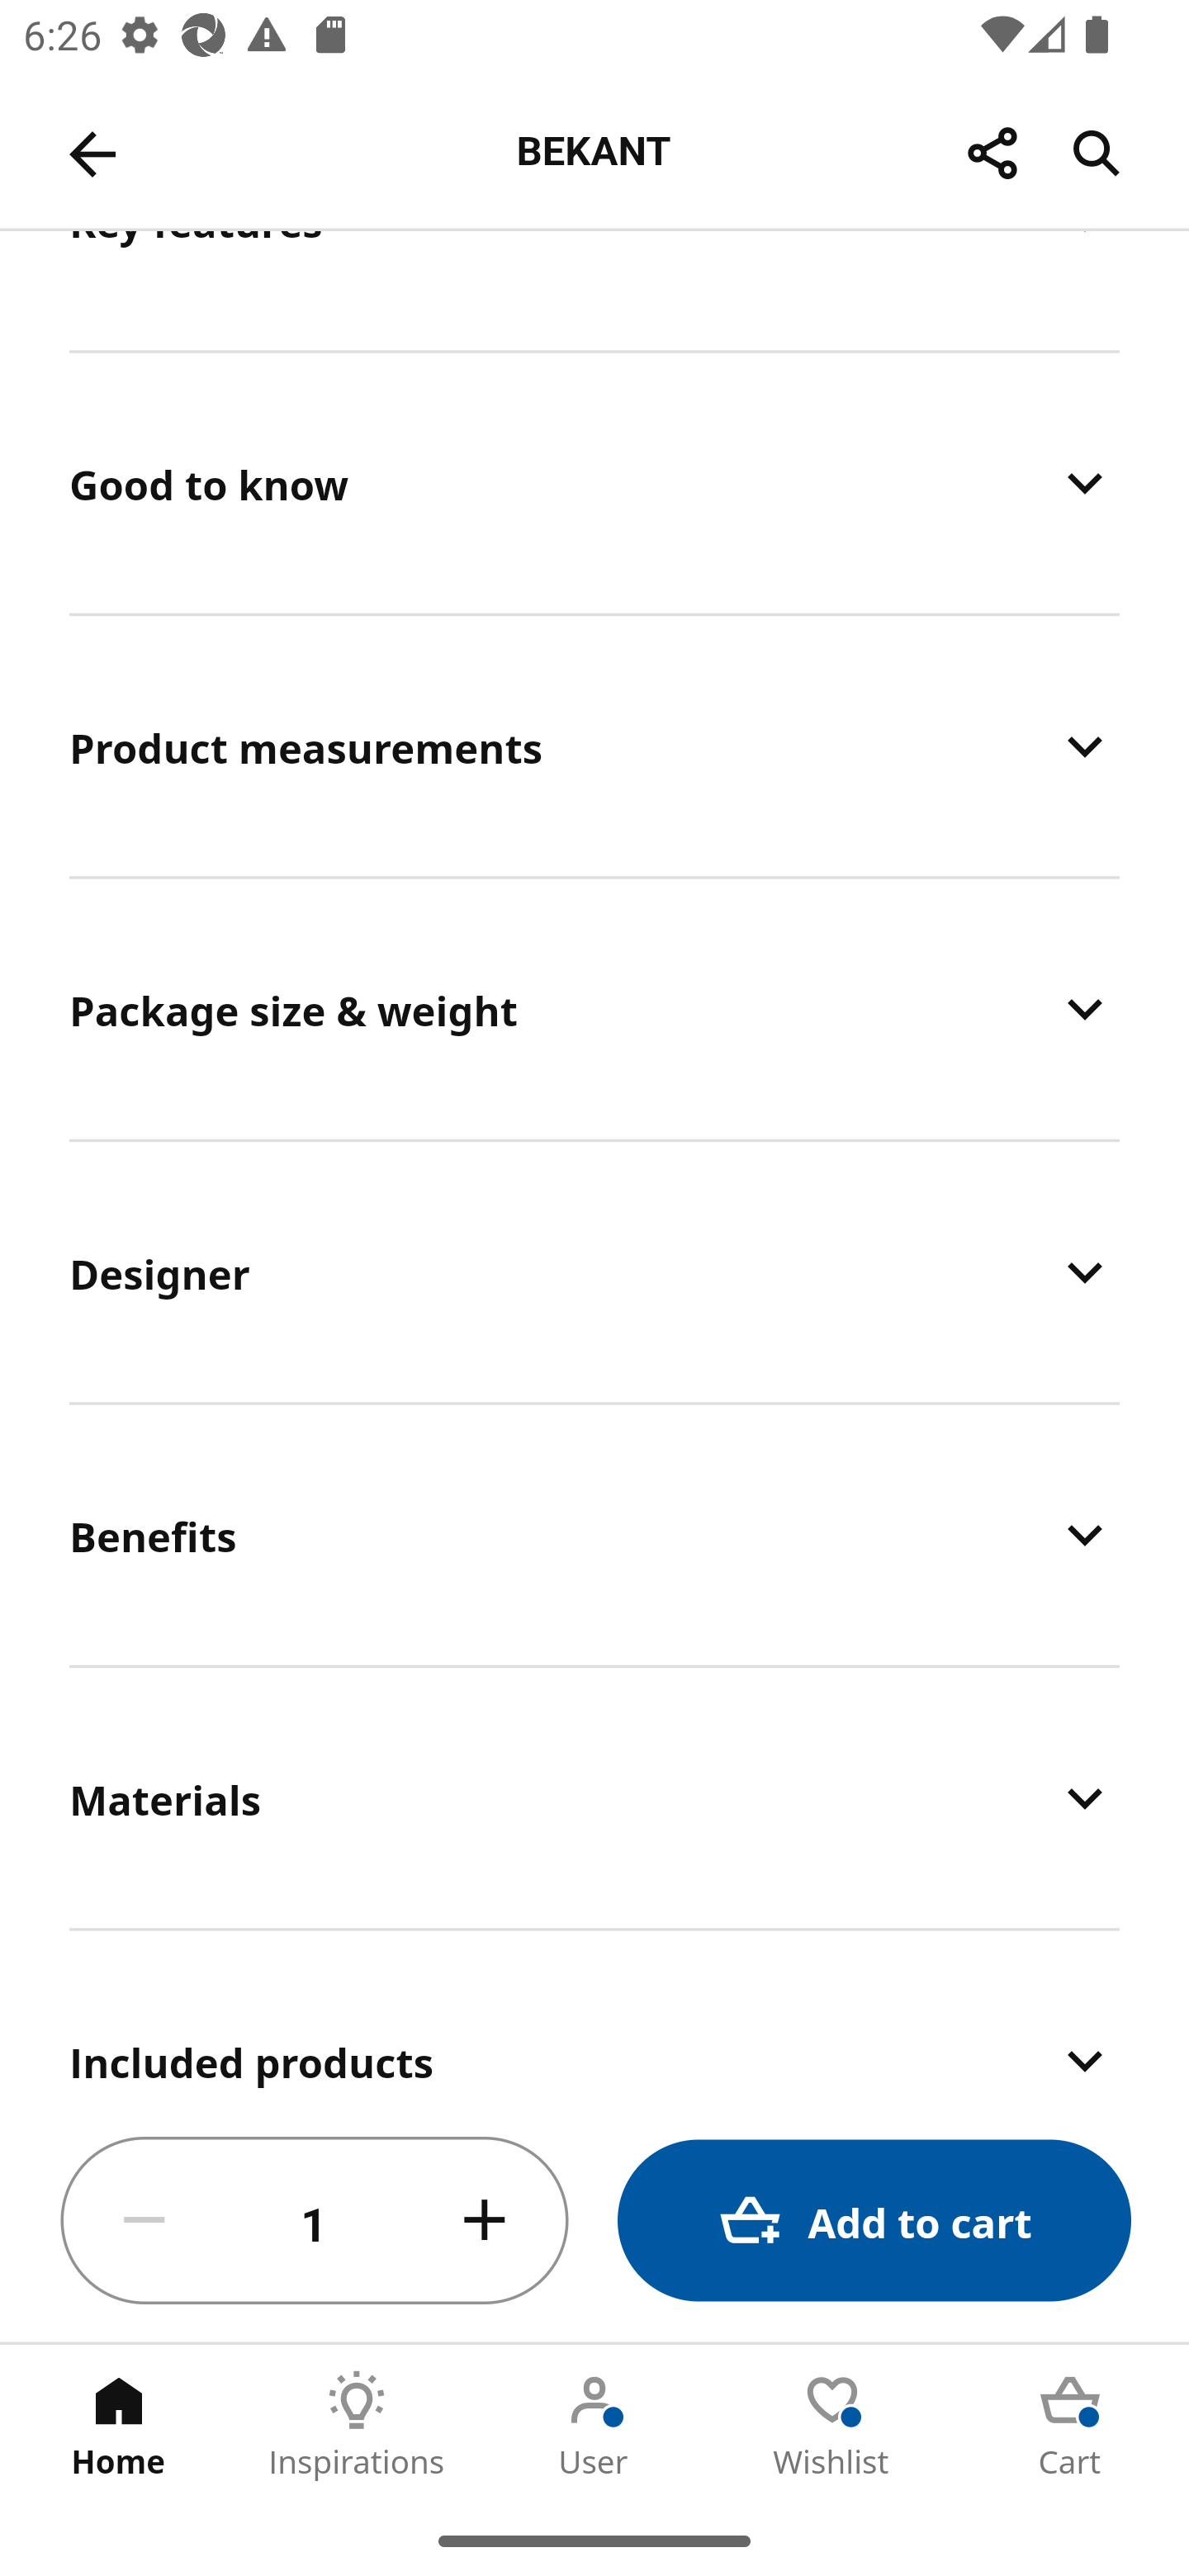 This screenshot has height=2576, width=1189. I want to click on Product measurements, so click(594, 745).